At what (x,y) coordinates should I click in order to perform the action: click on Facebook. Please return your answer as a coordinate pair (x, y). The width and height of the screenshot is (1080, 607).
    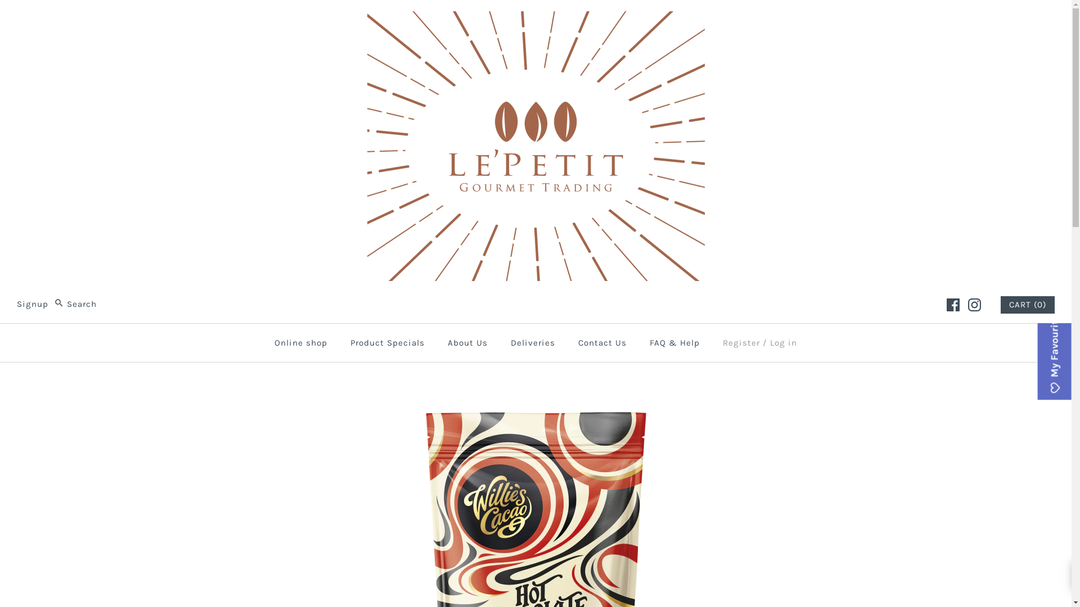
    Looking at the image, I should click on (953, 305).